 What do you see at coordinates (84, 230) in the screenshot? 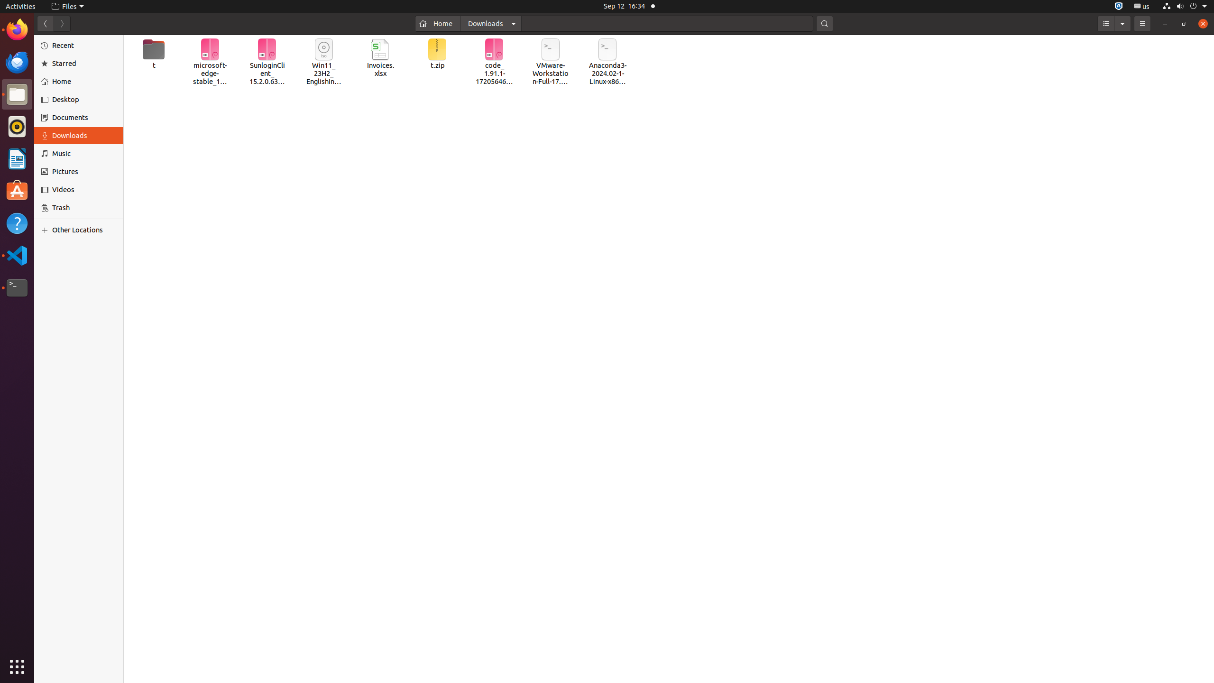
I see `Other Locations` at bounding box center [84, 230].